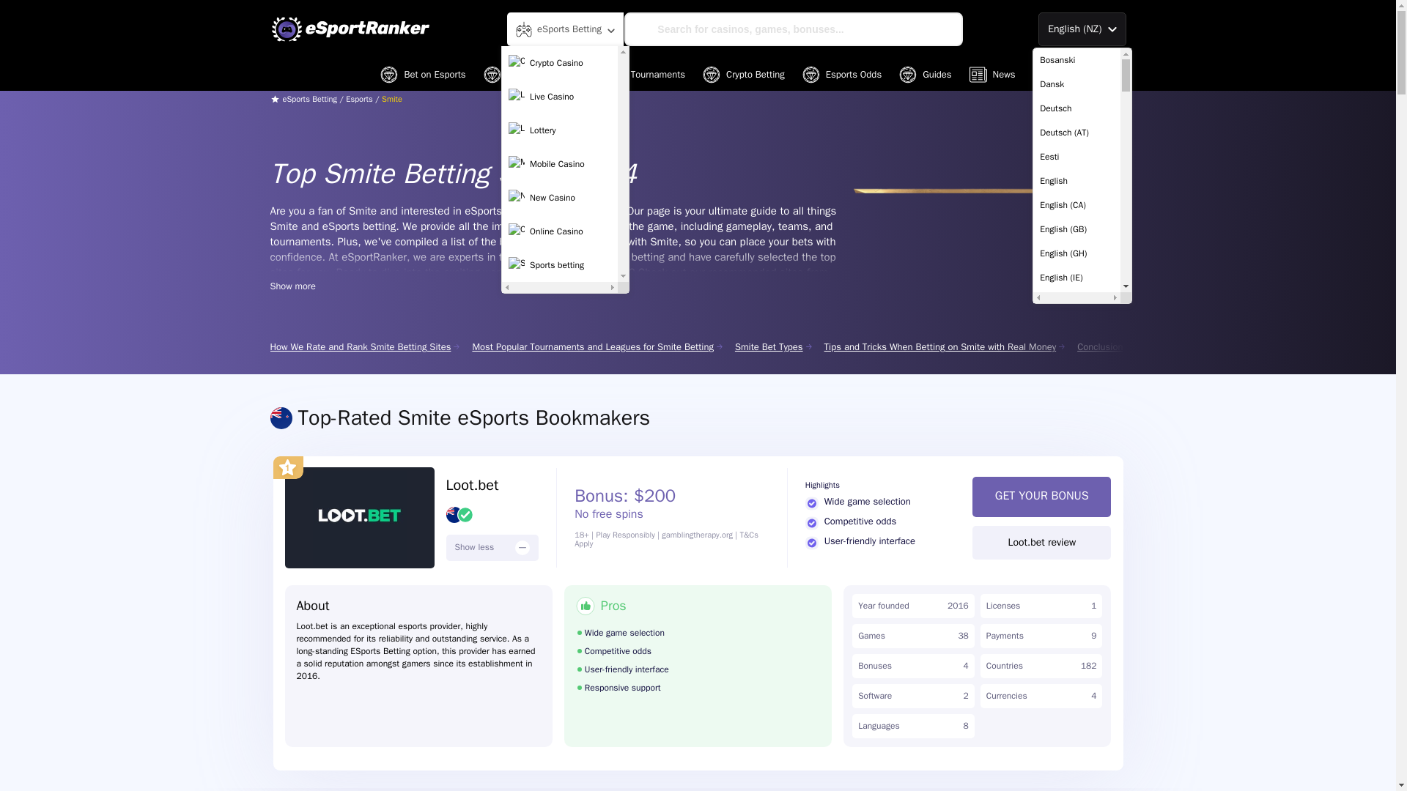 Image resolution: width=1407 pixels, height=791 pixels. Describe the element at coordinates (560, 62) in the screenshot. I see `Crypto Casino` at that location.